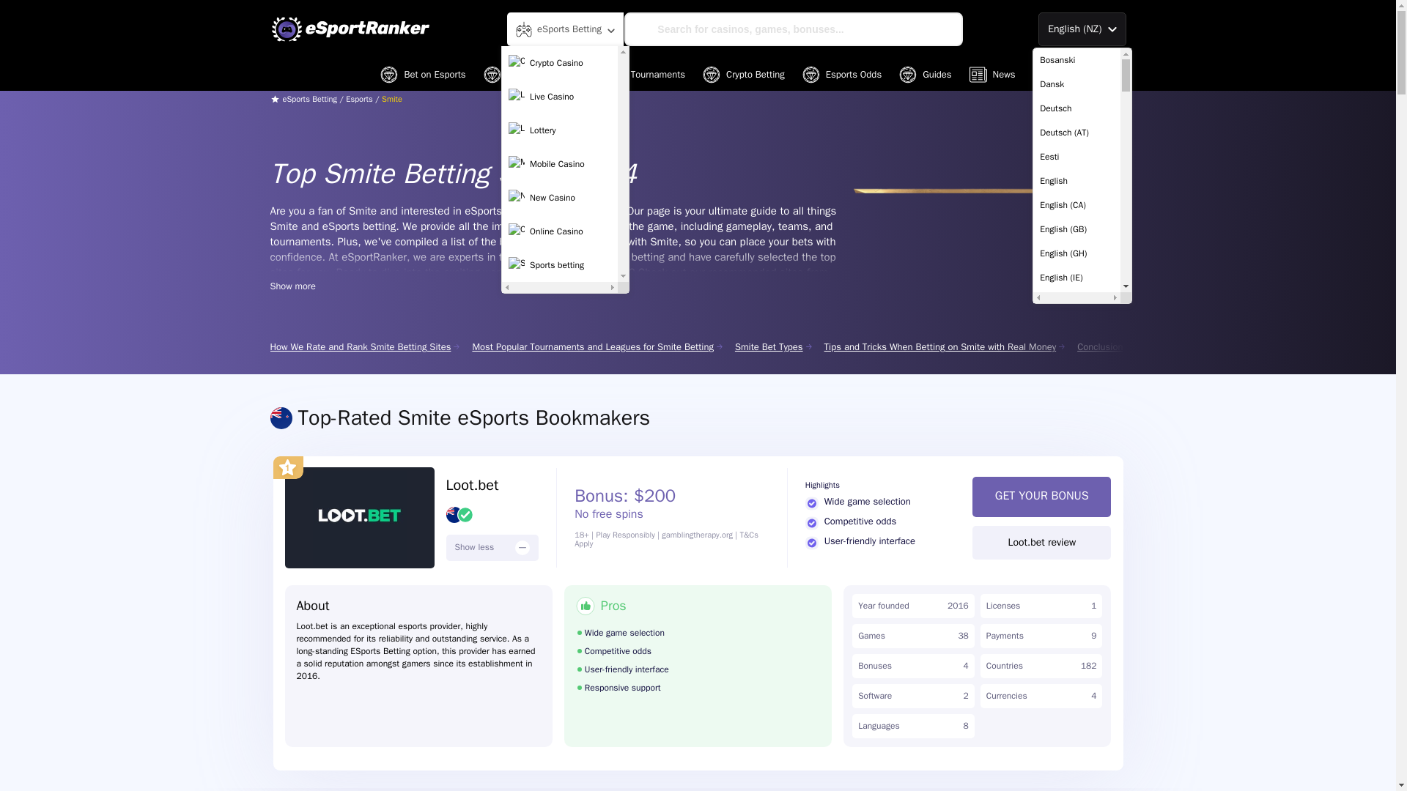 Image resolution: width=1407 pixels, height=791 pixels. Describe the element at coordinates (560, 62) in the screenshot. I see `Crypto Casino` at that location.